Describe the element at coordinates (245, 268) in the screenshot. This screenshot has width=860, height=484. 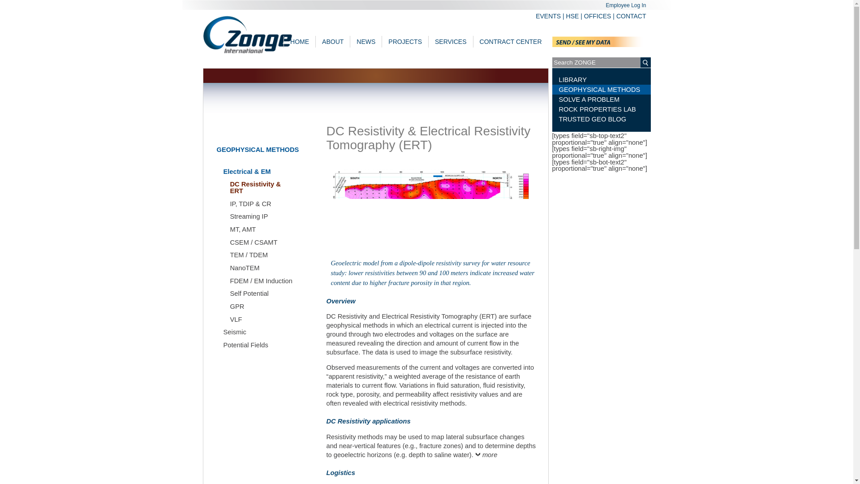
I see `NanoTEM method` at that location.